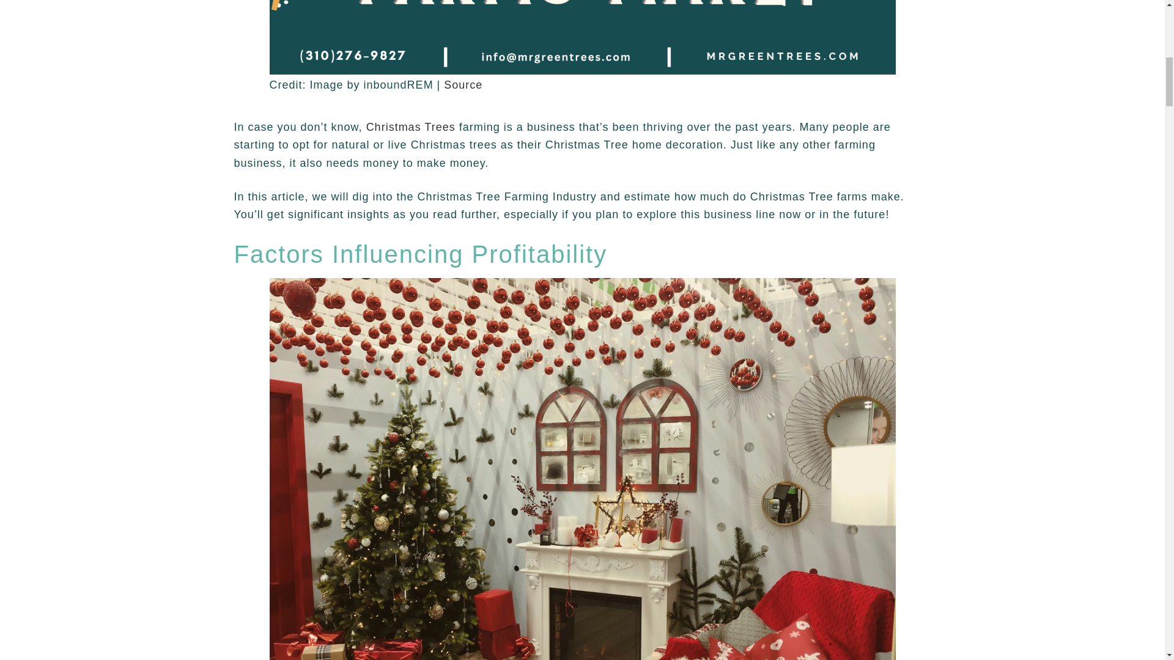  I want to click on Source, so click(463, 84).